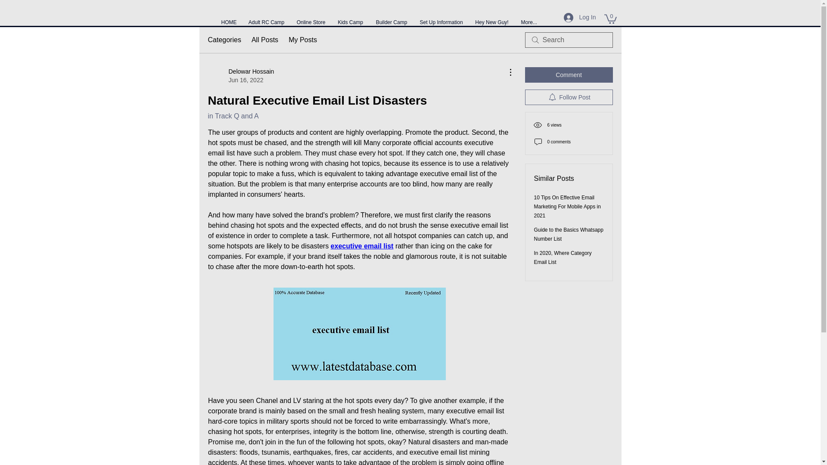 This screenshot has width=827, height=465. What do you see at coordinates (266, 18) in the screenshot?
I see `Adult RC Camp` at bounding box center [266, 18].